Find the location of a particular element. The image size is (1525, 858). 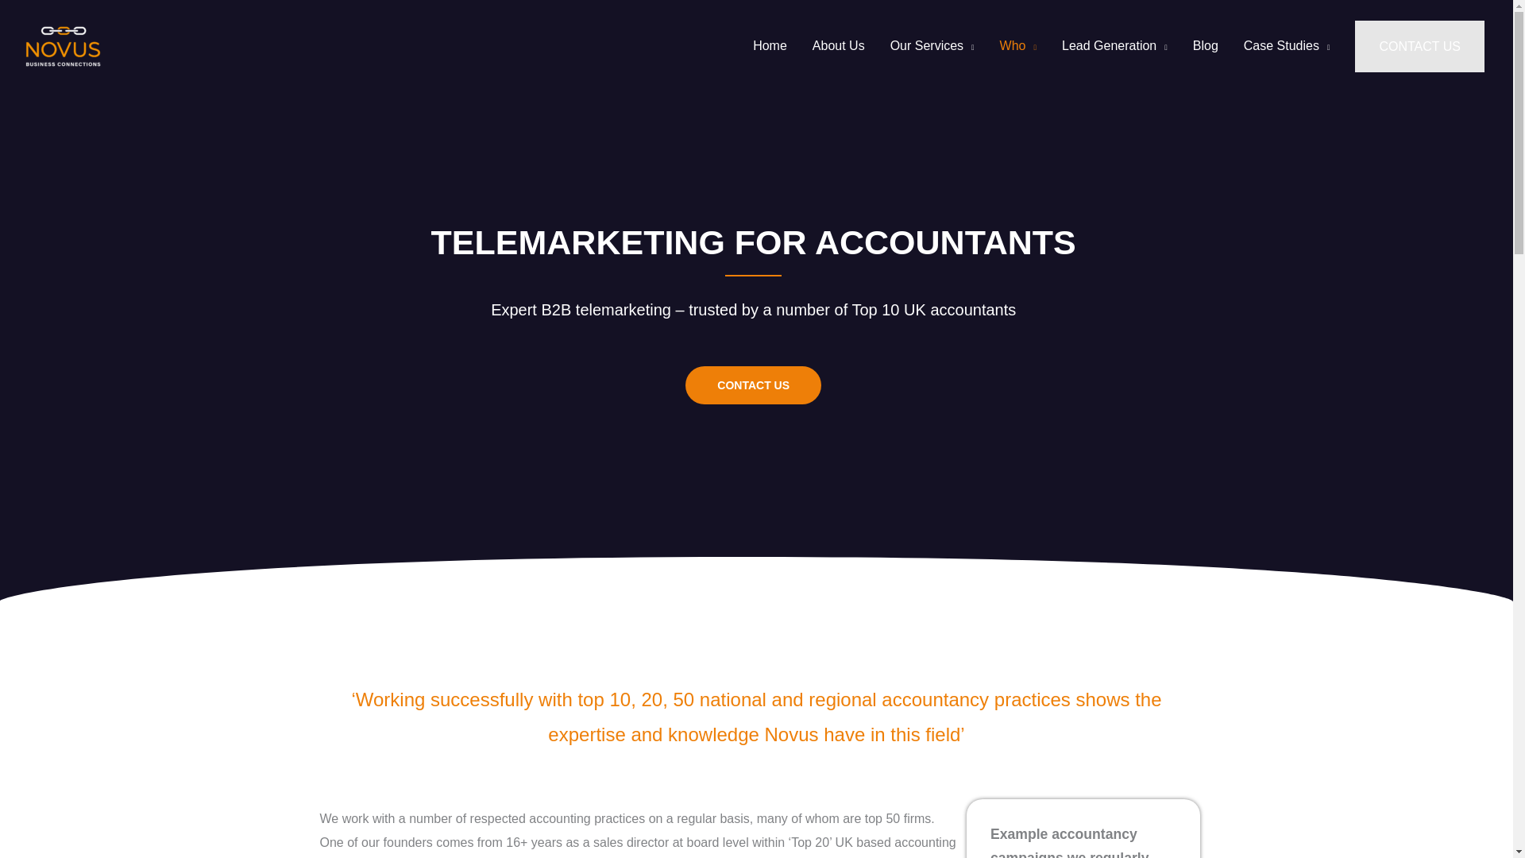

Lead Generation is located at coordinates (1114, 46).